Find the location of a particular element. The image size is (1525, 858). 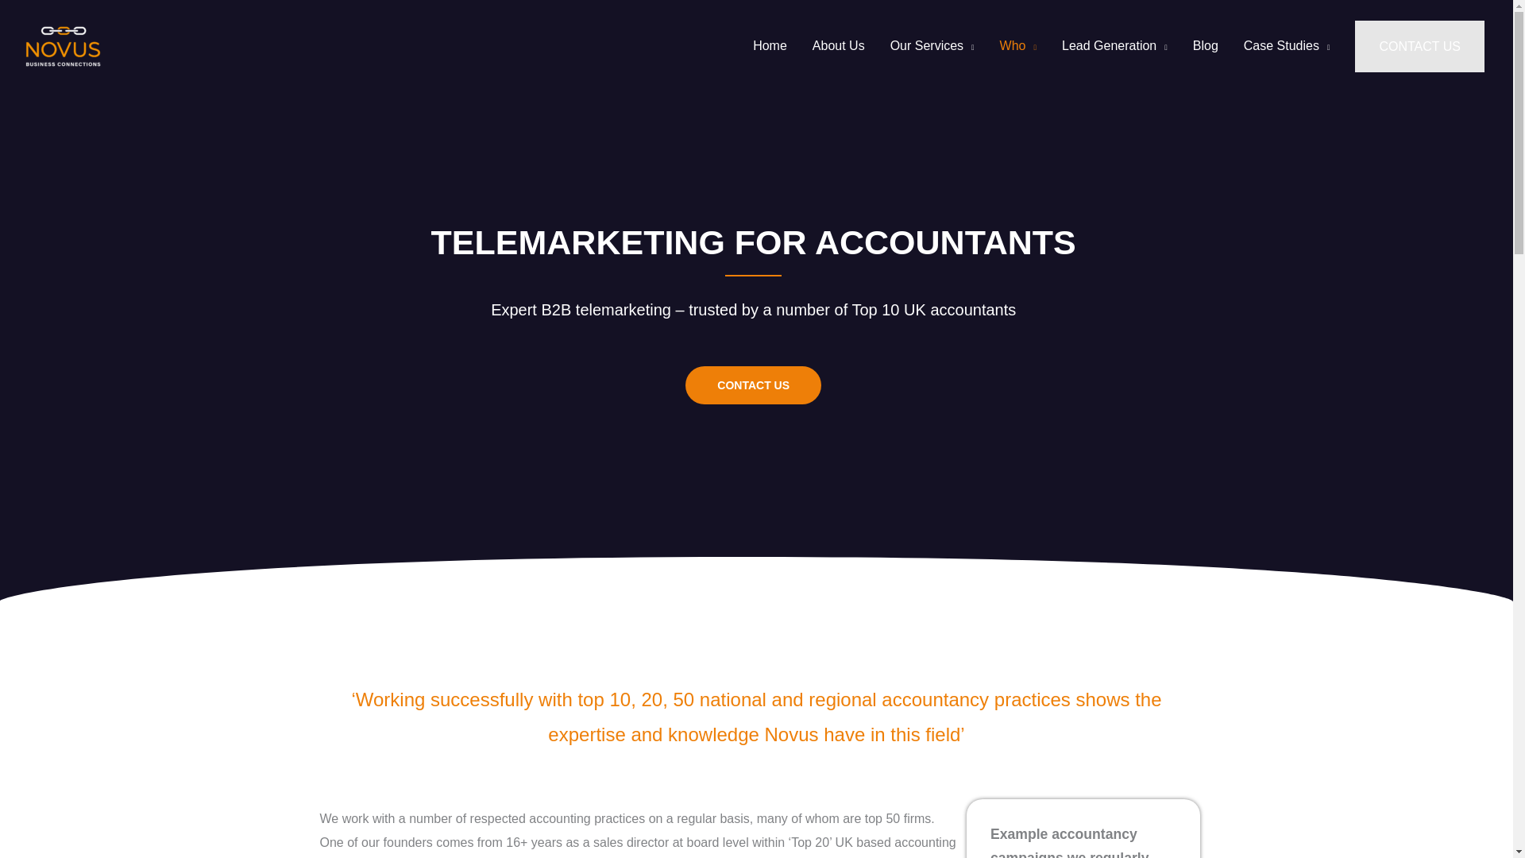

Lead Generation is located at coordinates (1114, 46).